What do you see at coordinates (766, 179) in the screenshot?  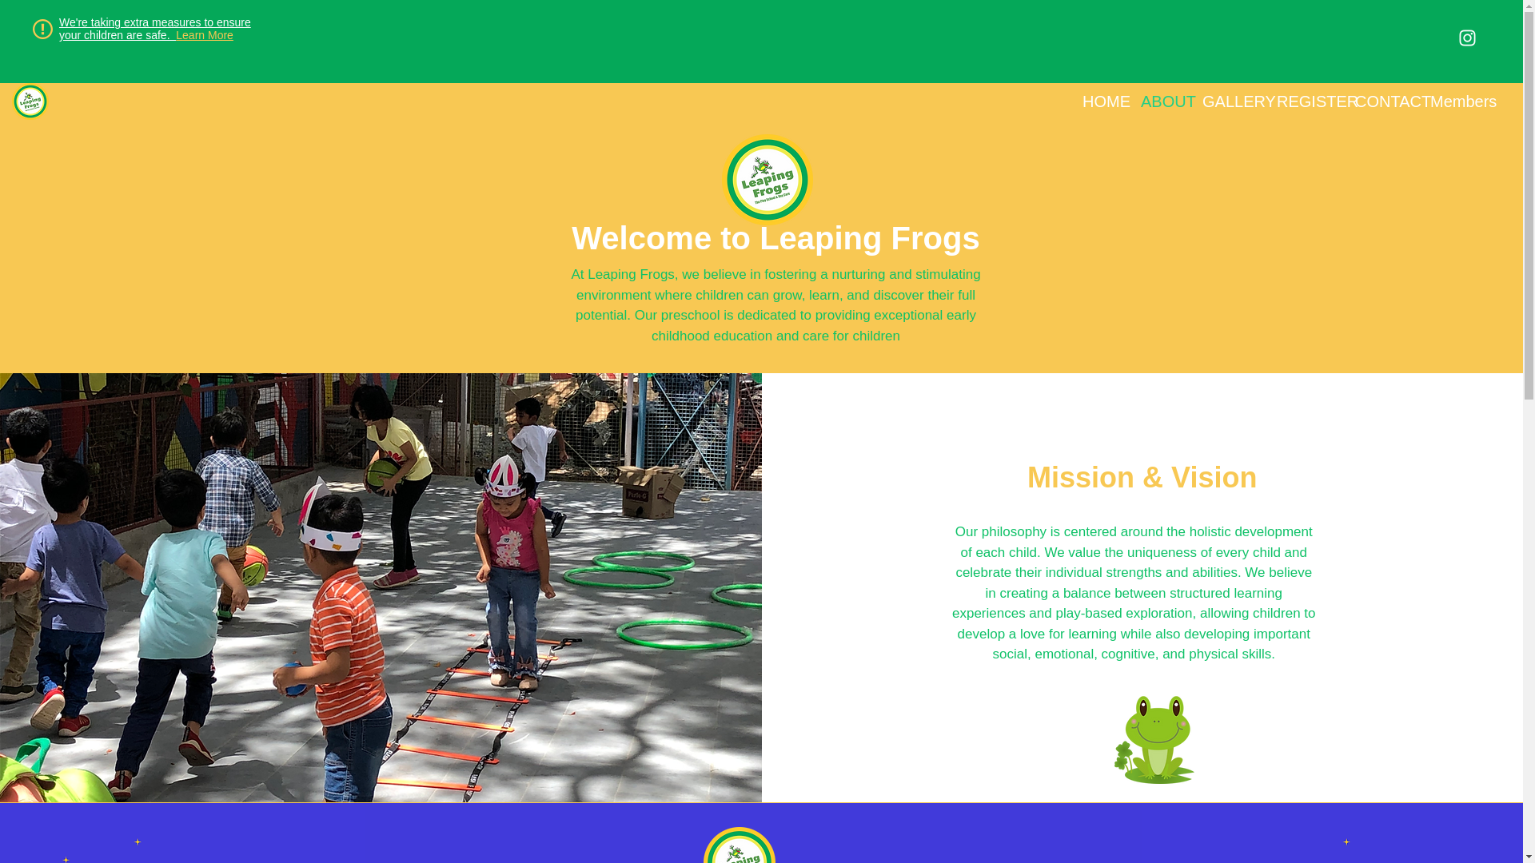 I see `LF Logo.png` at bounding box center [766, 179].